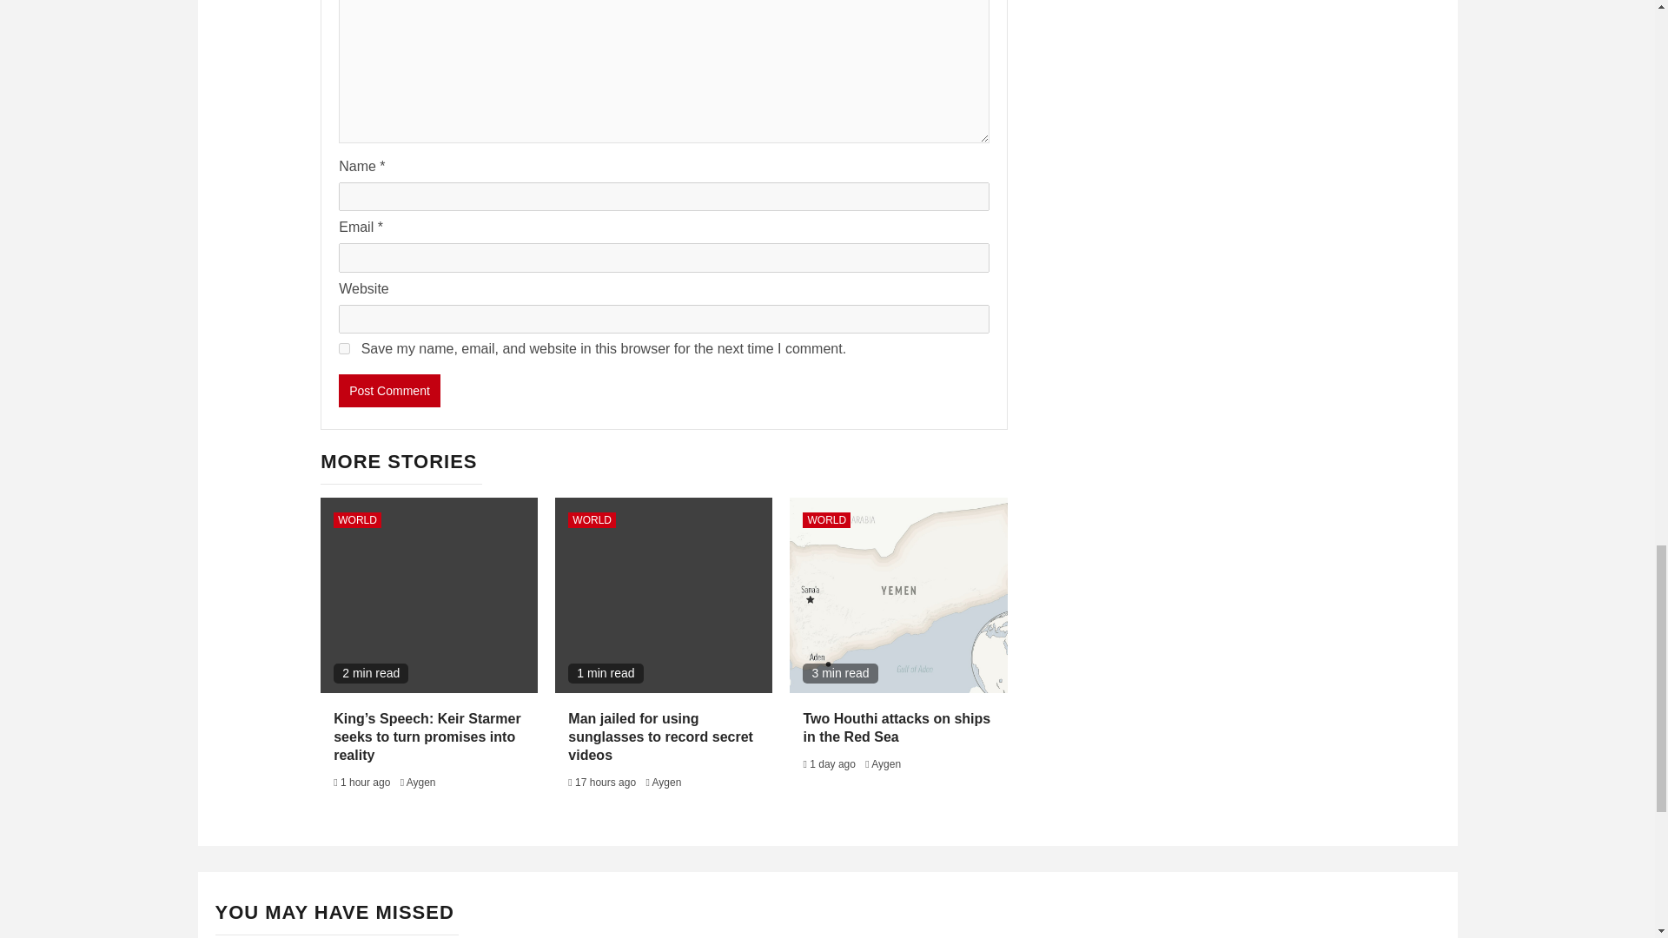 The width and height of the screenshot is (1668, 938). I want to click on Man jailed for using sunglasses to record secret videos, so click(660, 737).